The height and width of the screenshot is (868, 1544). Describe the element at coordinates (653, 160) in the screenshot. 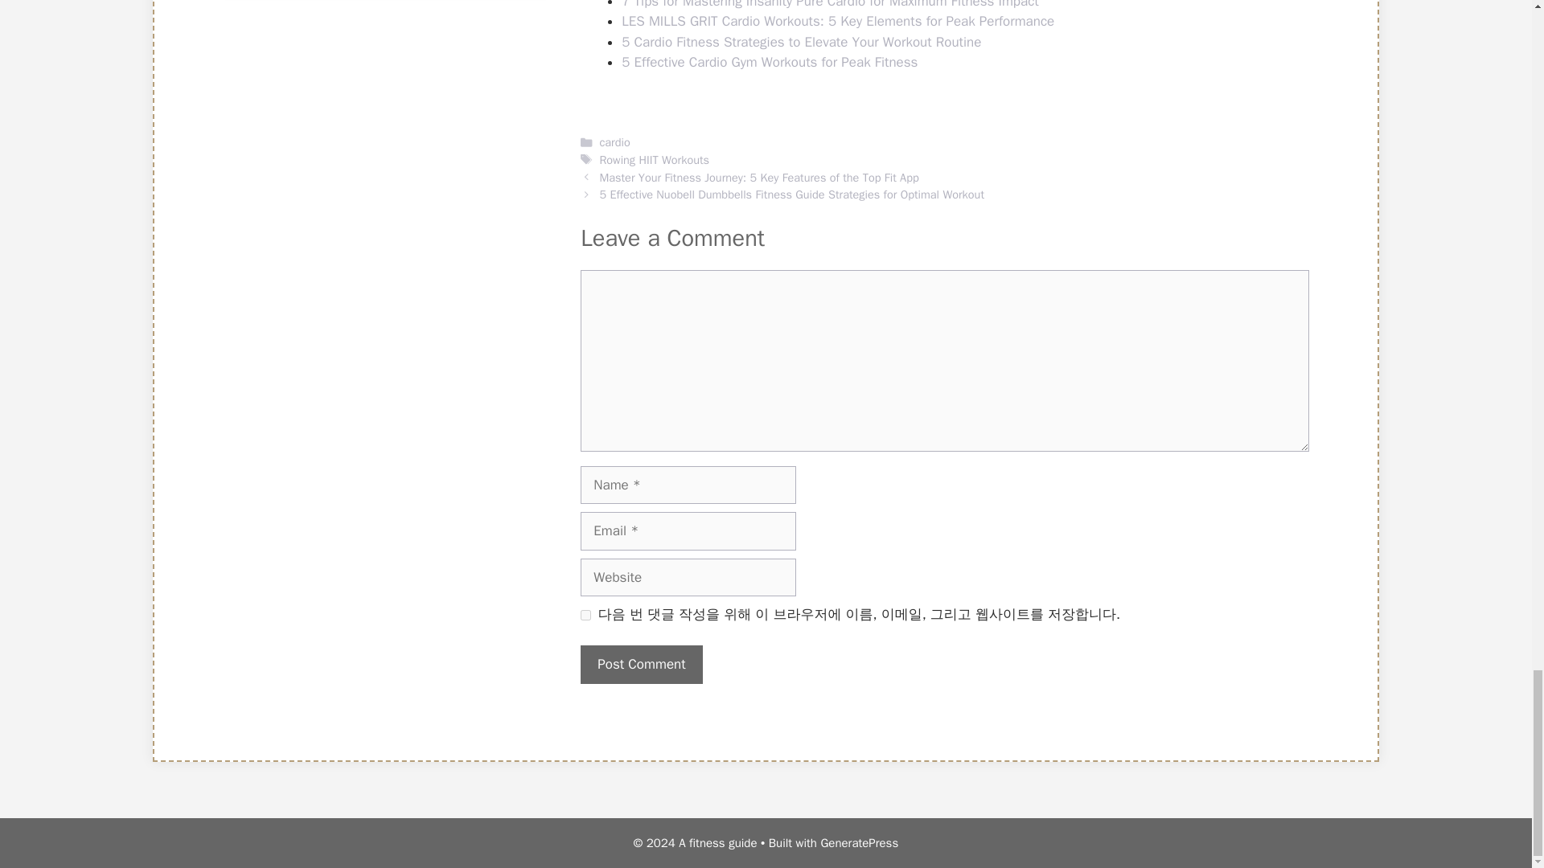

I see `Rowing HIIT Workouts` at that location.